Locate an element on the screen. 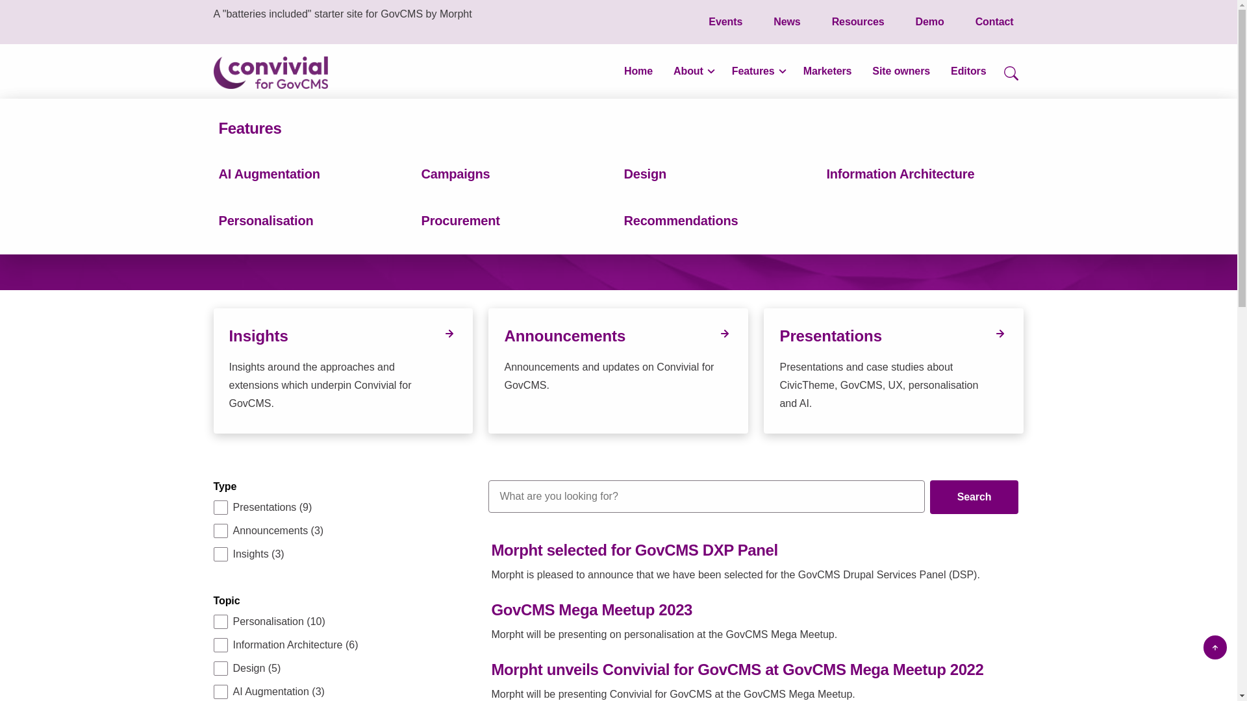  Features is located at coordinates (757, 71).